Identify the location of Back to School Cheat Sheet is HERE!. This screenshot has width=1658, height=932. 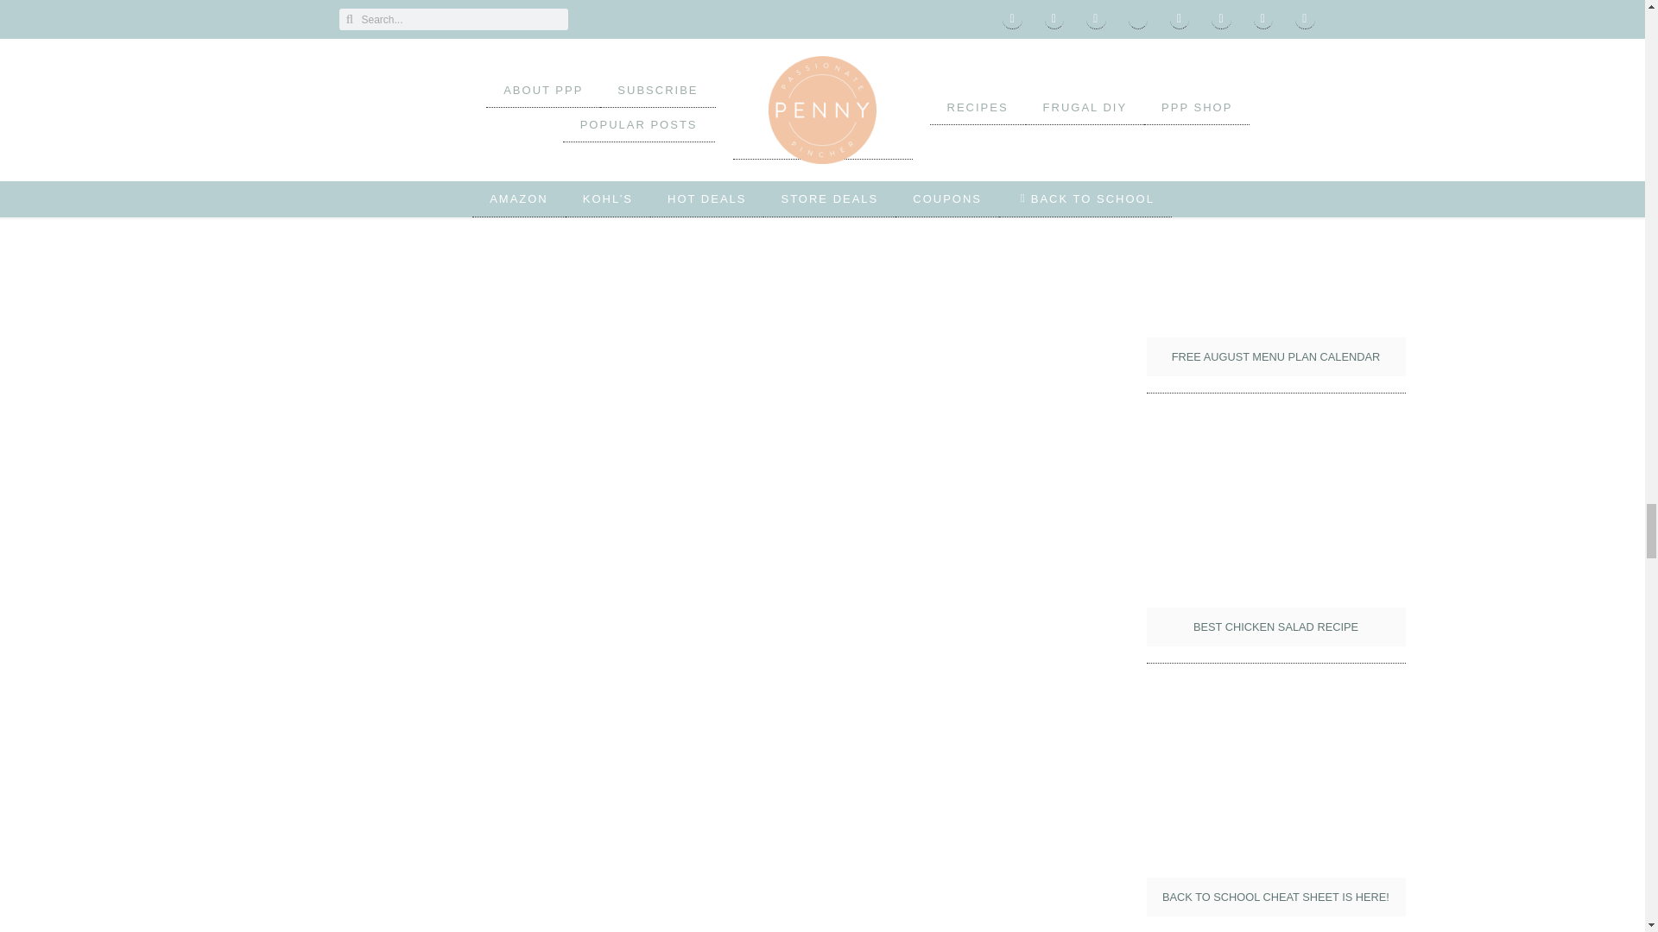
(1276, 809).